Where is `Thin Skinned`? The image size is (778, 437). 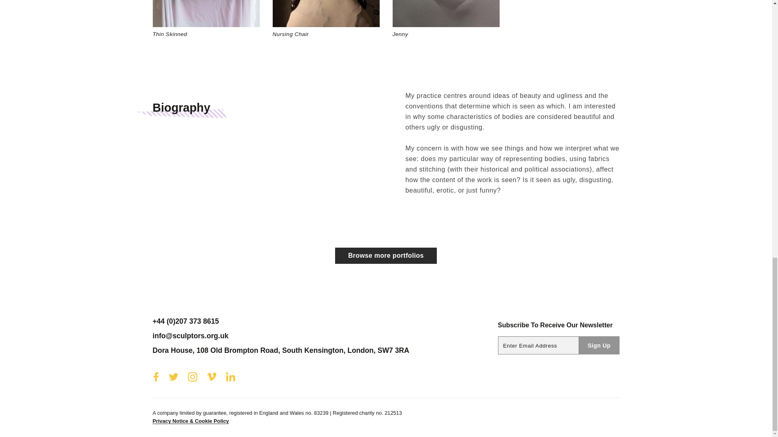 Thin Skinned is located at coordinates (206, 19).